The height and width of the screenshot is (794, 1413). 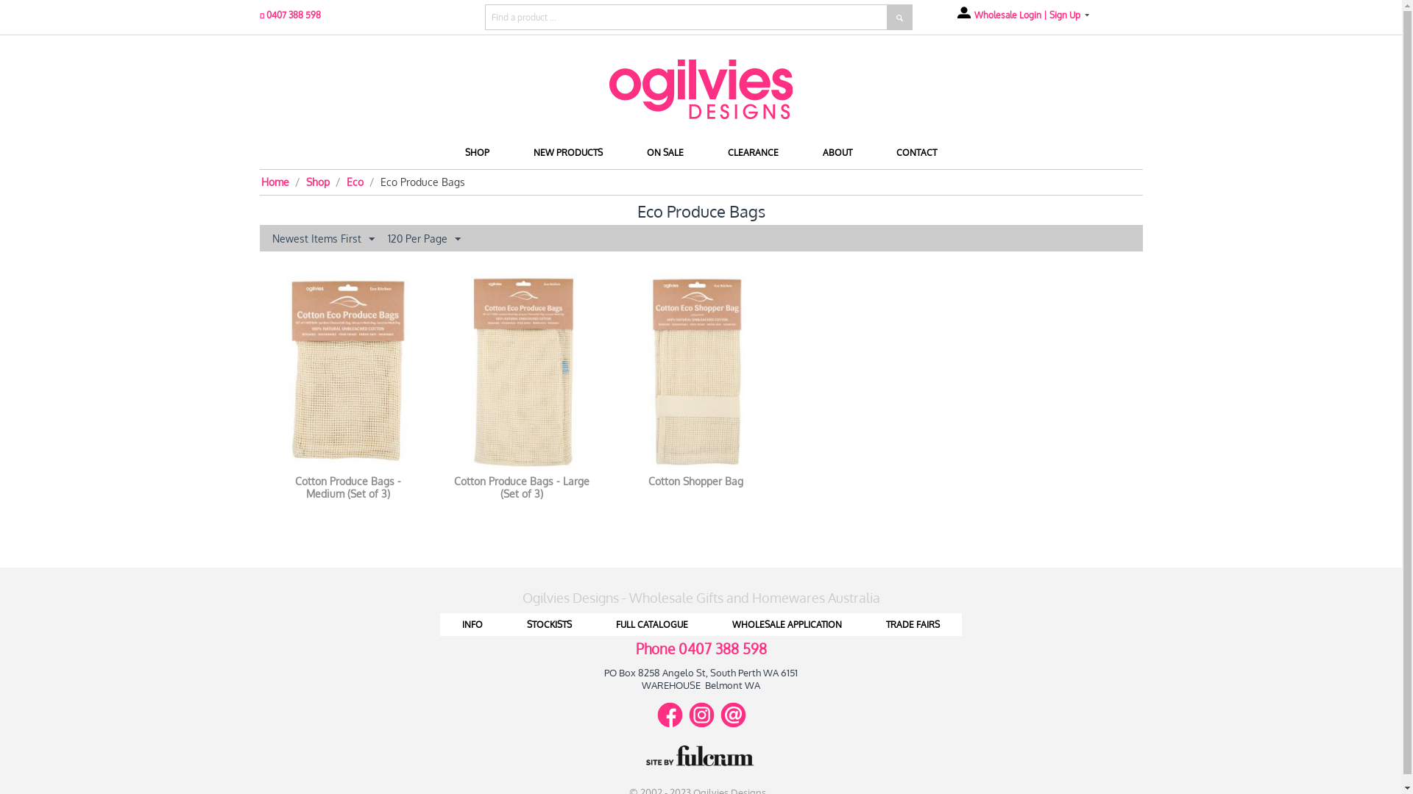 I want to click on Site by Fulcrum, so click(x=701, y=756).